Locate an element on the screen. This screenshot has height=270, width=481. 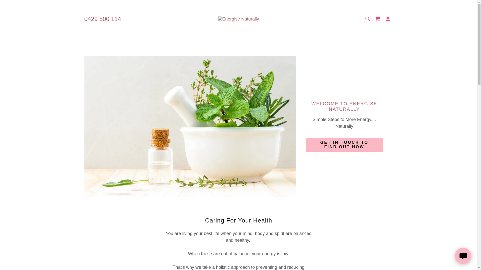
0429 800 114 is located at coordinates (103, 19).